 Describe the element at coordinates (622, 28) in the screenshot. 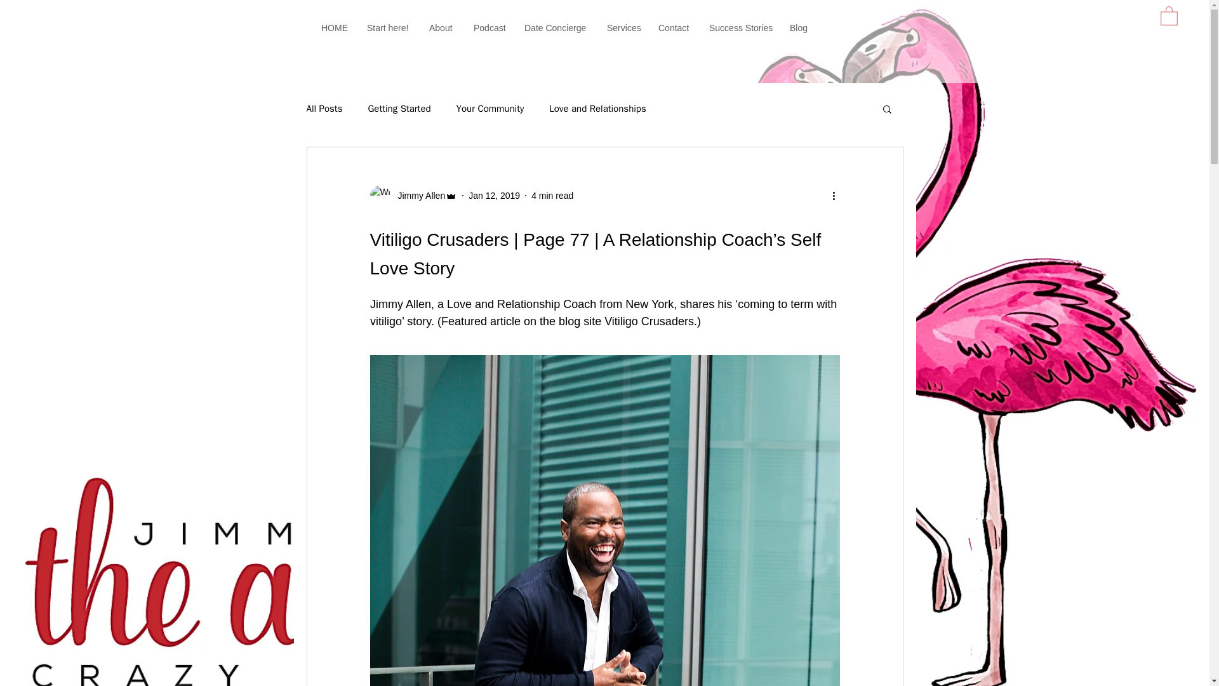

I see `Services` at that location.